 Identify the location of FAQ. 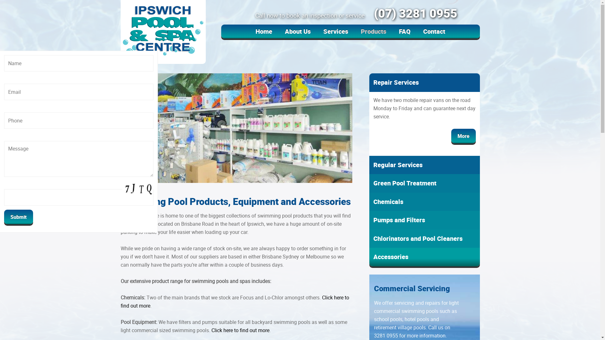
(405, 31).